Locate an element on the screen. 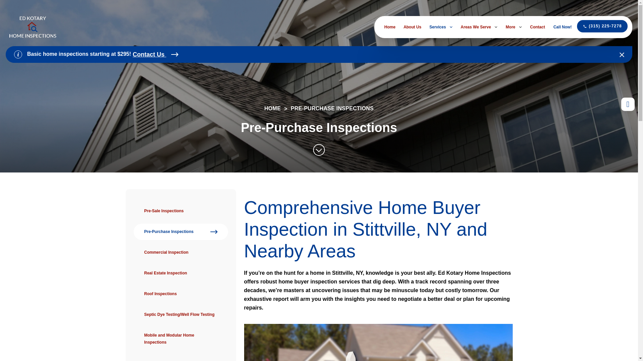  Contact is located at coordinates (538, 27).